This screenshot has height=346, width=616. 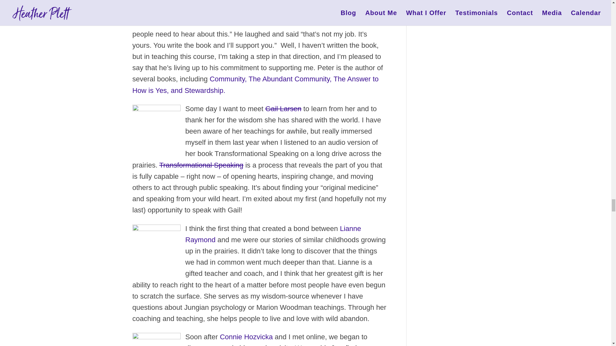 I want to click on Gail-Larsen-Photo, so click(x=156, y=127).